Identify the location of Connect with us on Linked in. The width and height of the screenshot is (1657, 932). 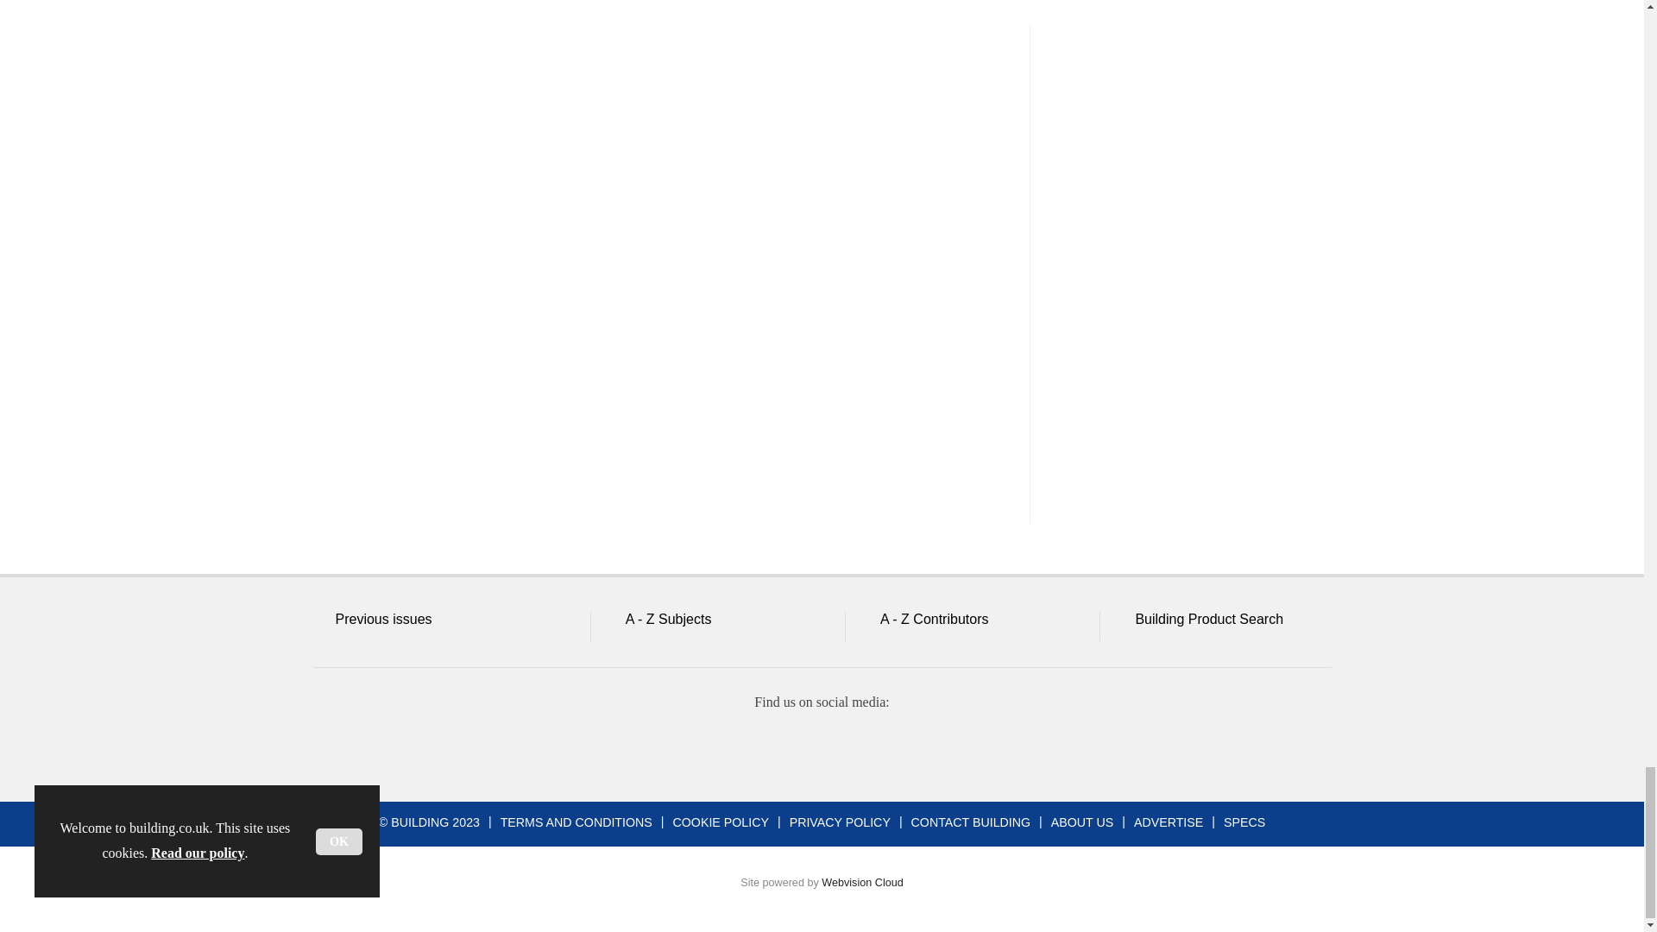
(821, 749).